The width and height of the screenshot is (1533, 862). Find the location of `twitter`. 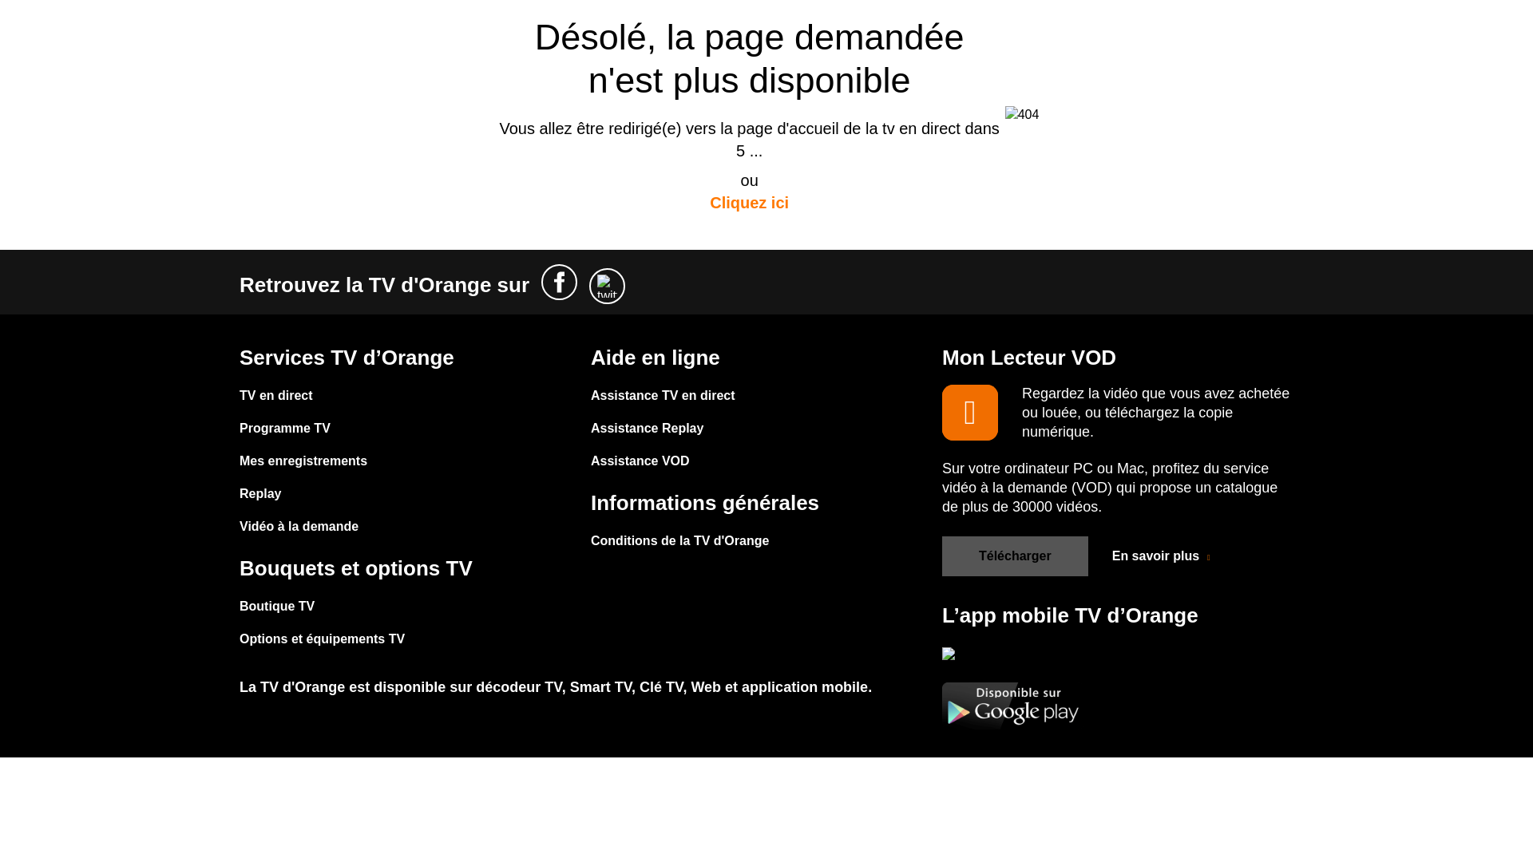

twitter is located at coordinates (607, 286).